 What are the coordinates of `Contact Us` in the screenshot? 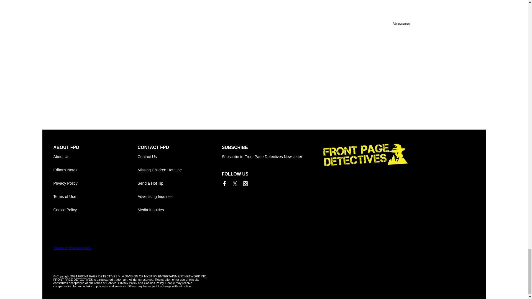 It's located at (180, 157).